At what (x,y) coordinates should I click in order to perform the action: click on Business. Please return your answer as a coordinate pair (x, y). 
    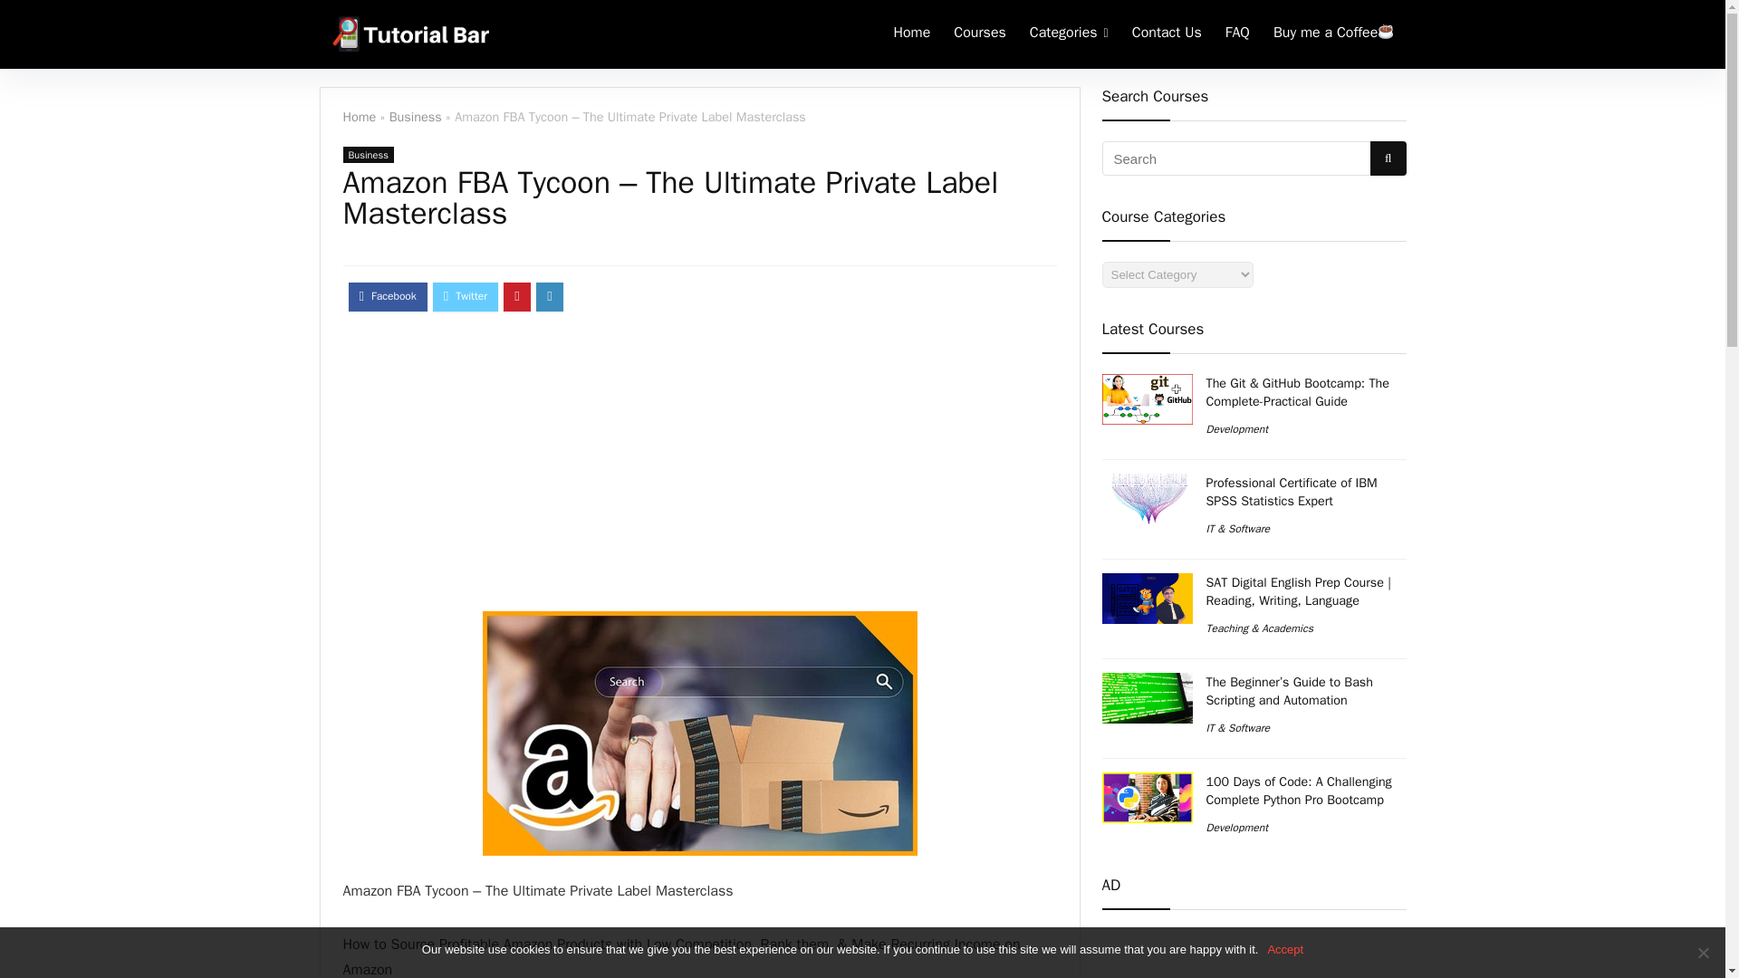
    Looking at the image, I should click on (415, 116).